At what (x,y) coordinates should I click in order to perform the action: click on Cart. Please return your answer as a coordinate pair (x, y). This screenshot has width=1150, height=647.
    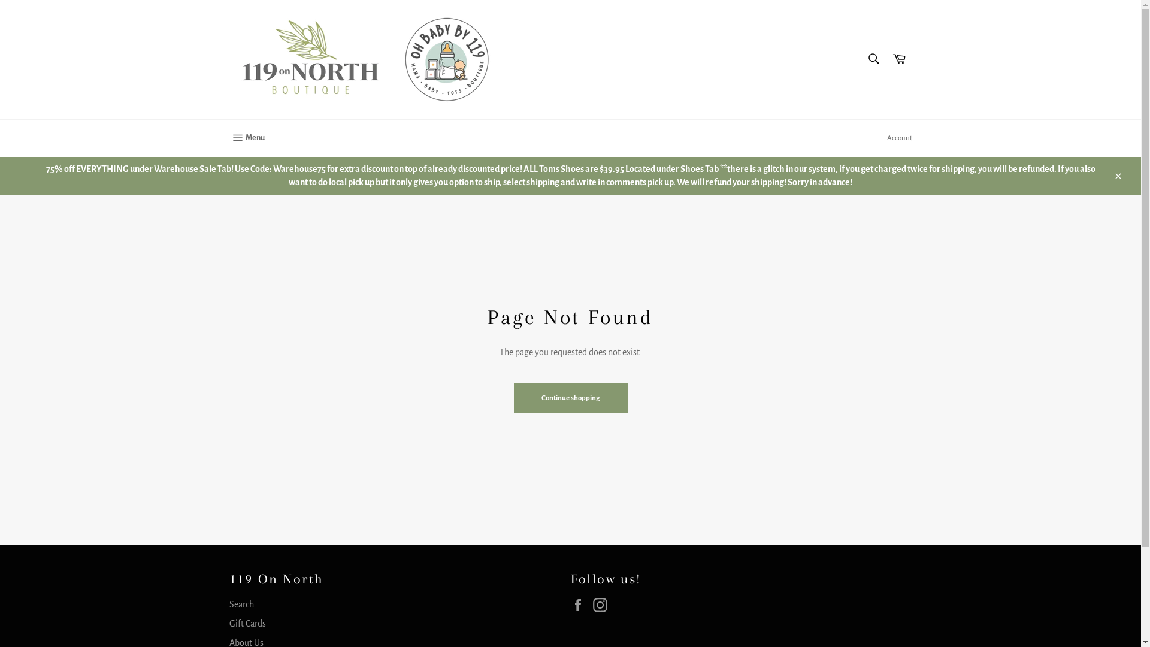
    Looking at the image, I should click on (899, 60).